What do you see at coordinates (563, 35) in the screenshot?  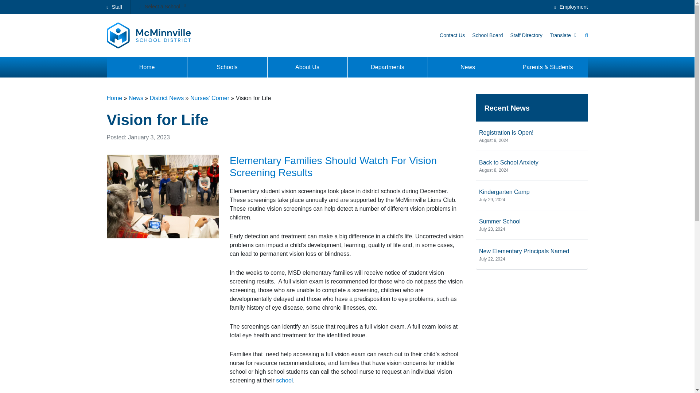 I see `Translate` at bounding box center [563, 35].